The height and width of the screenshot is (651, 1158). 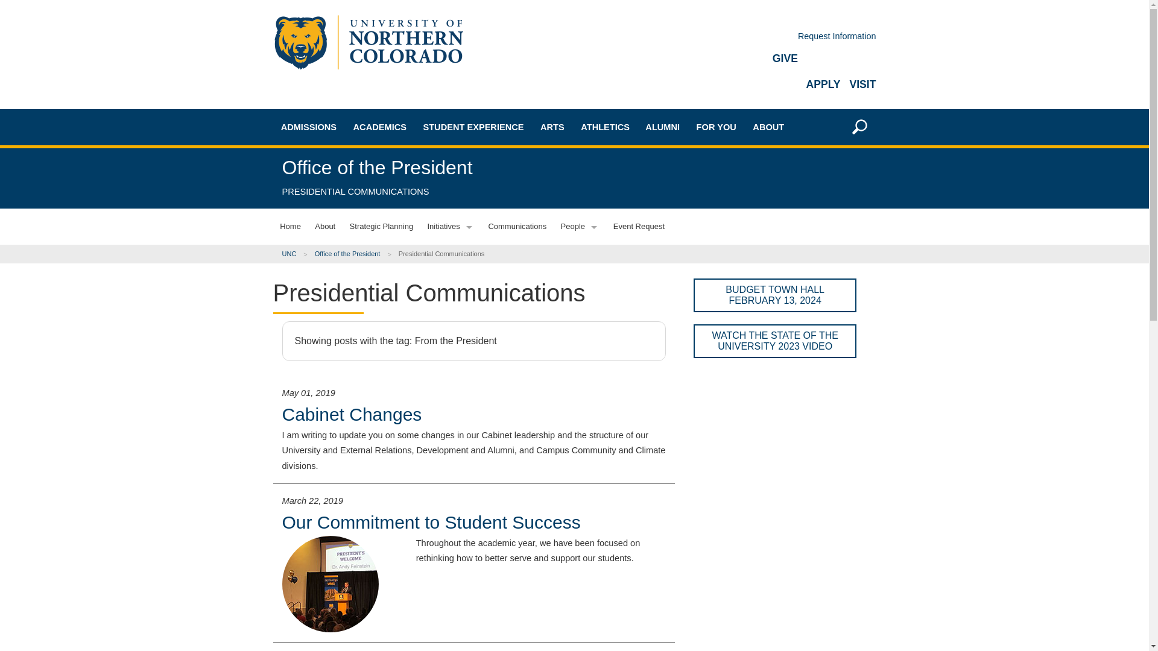 What do you see at coordinates (333, 181) in the screenshot?
I see `First-Year` at bounding box center [333, 181].